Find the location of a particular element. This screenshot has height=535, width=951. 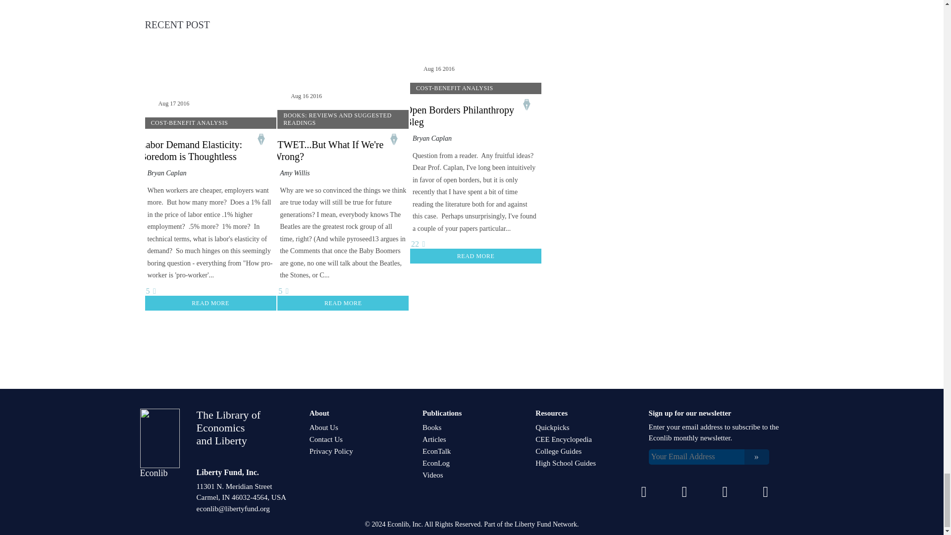

Bryan Caplan is located at coordinates (166, 173).